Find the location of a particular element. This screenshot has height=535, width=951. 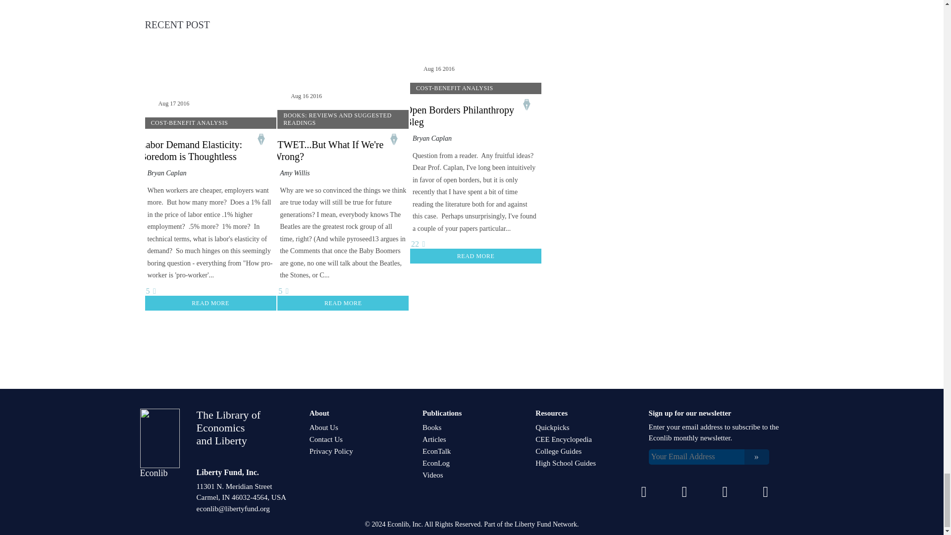

Bryan Caplan is located at coordinates (166, 173).